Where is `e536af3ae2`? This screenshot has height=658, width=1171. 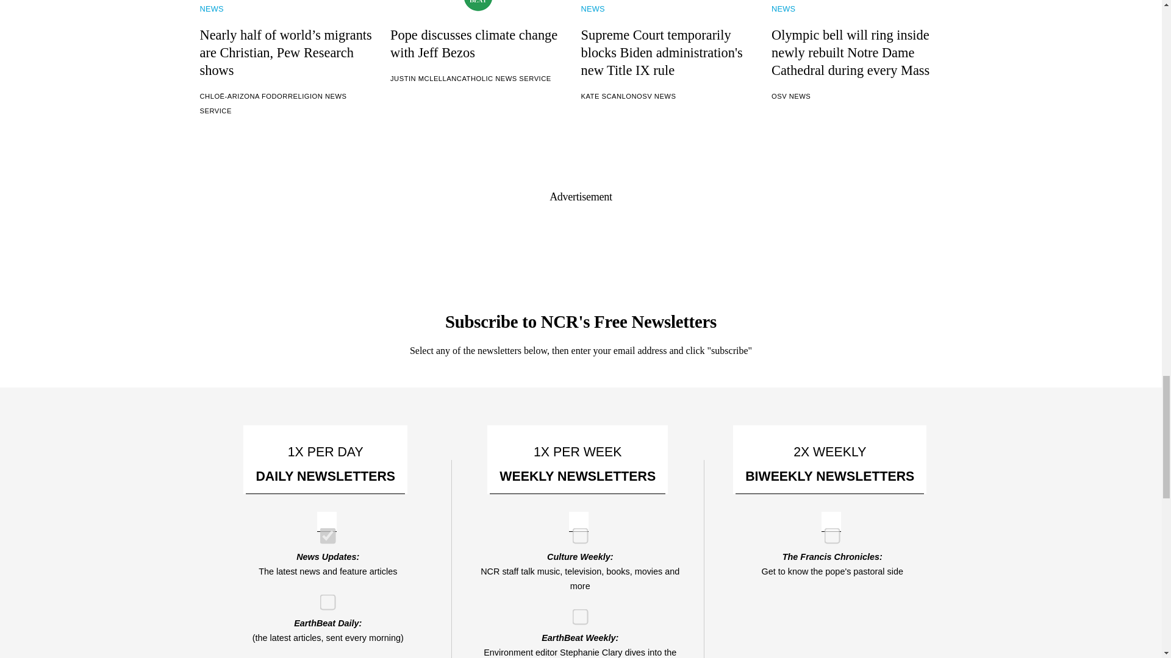 e536af3ae2 is located at coordinates (576, 532).